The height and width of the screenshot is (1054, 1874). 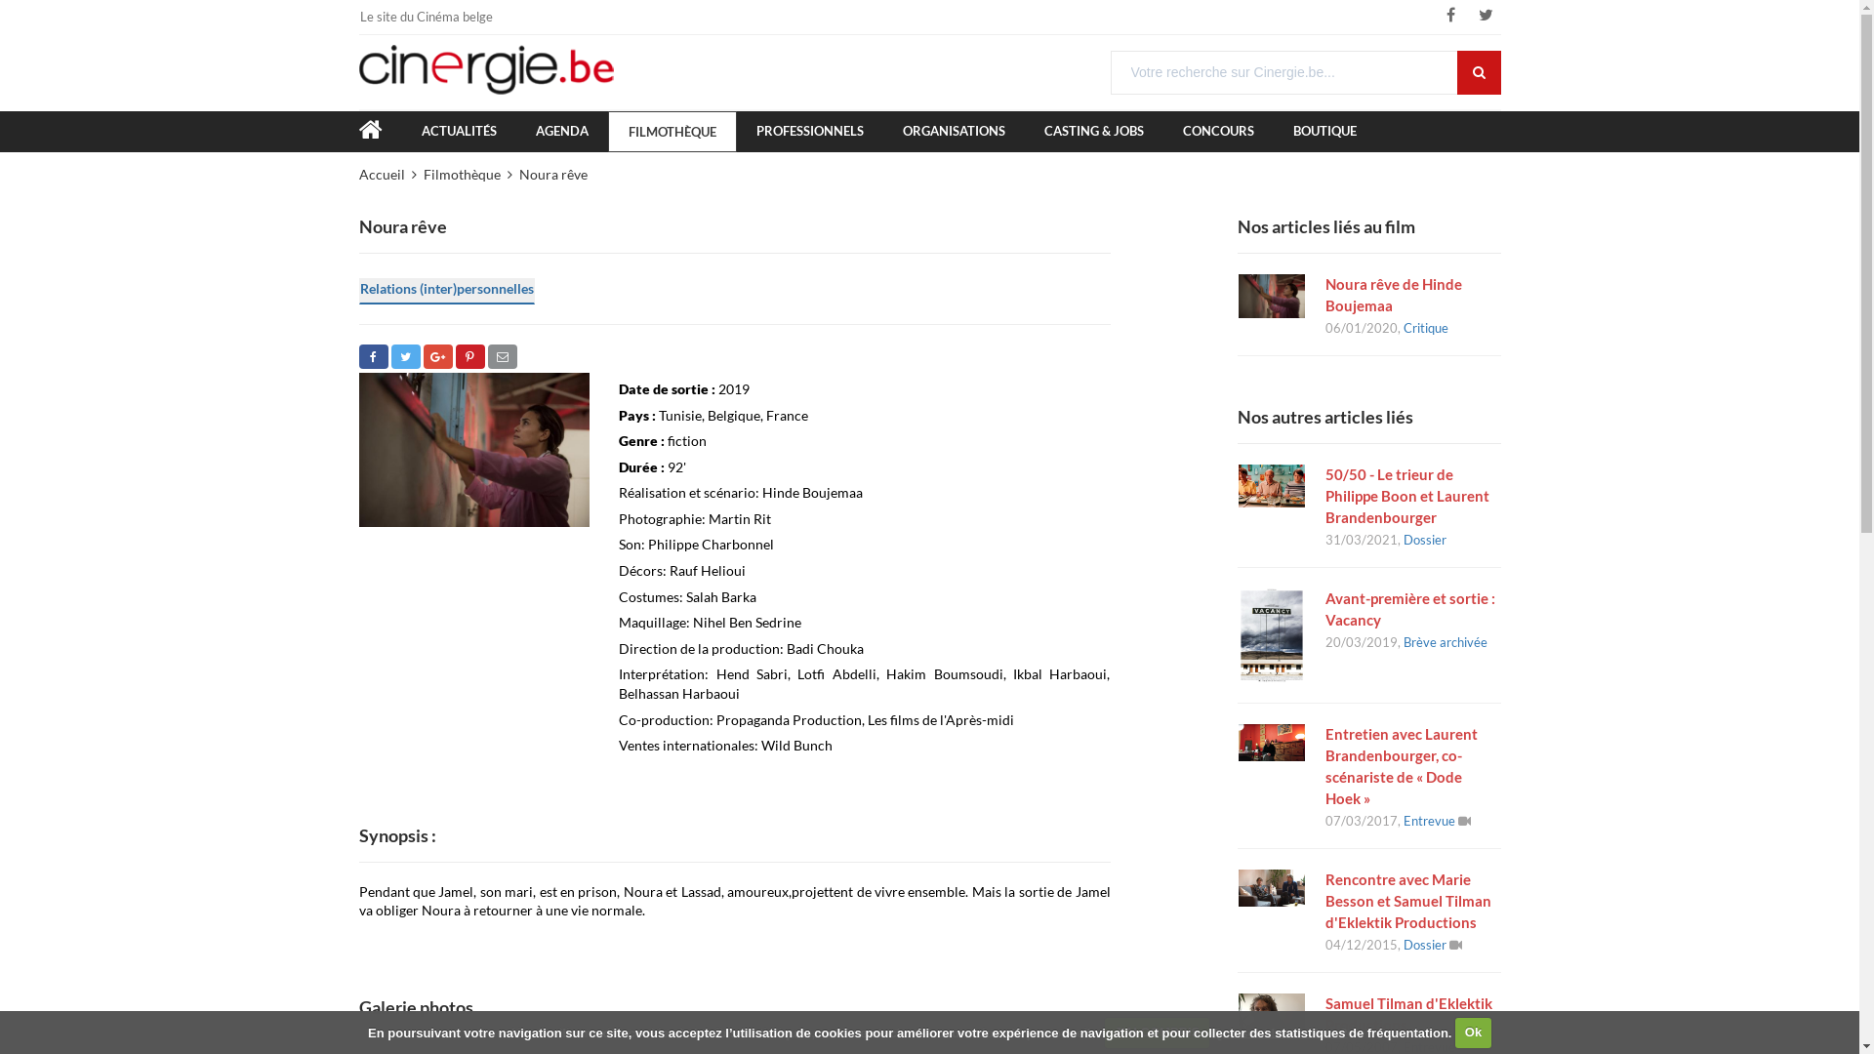 I want to click on Je poste, so click(x=438, y=357).